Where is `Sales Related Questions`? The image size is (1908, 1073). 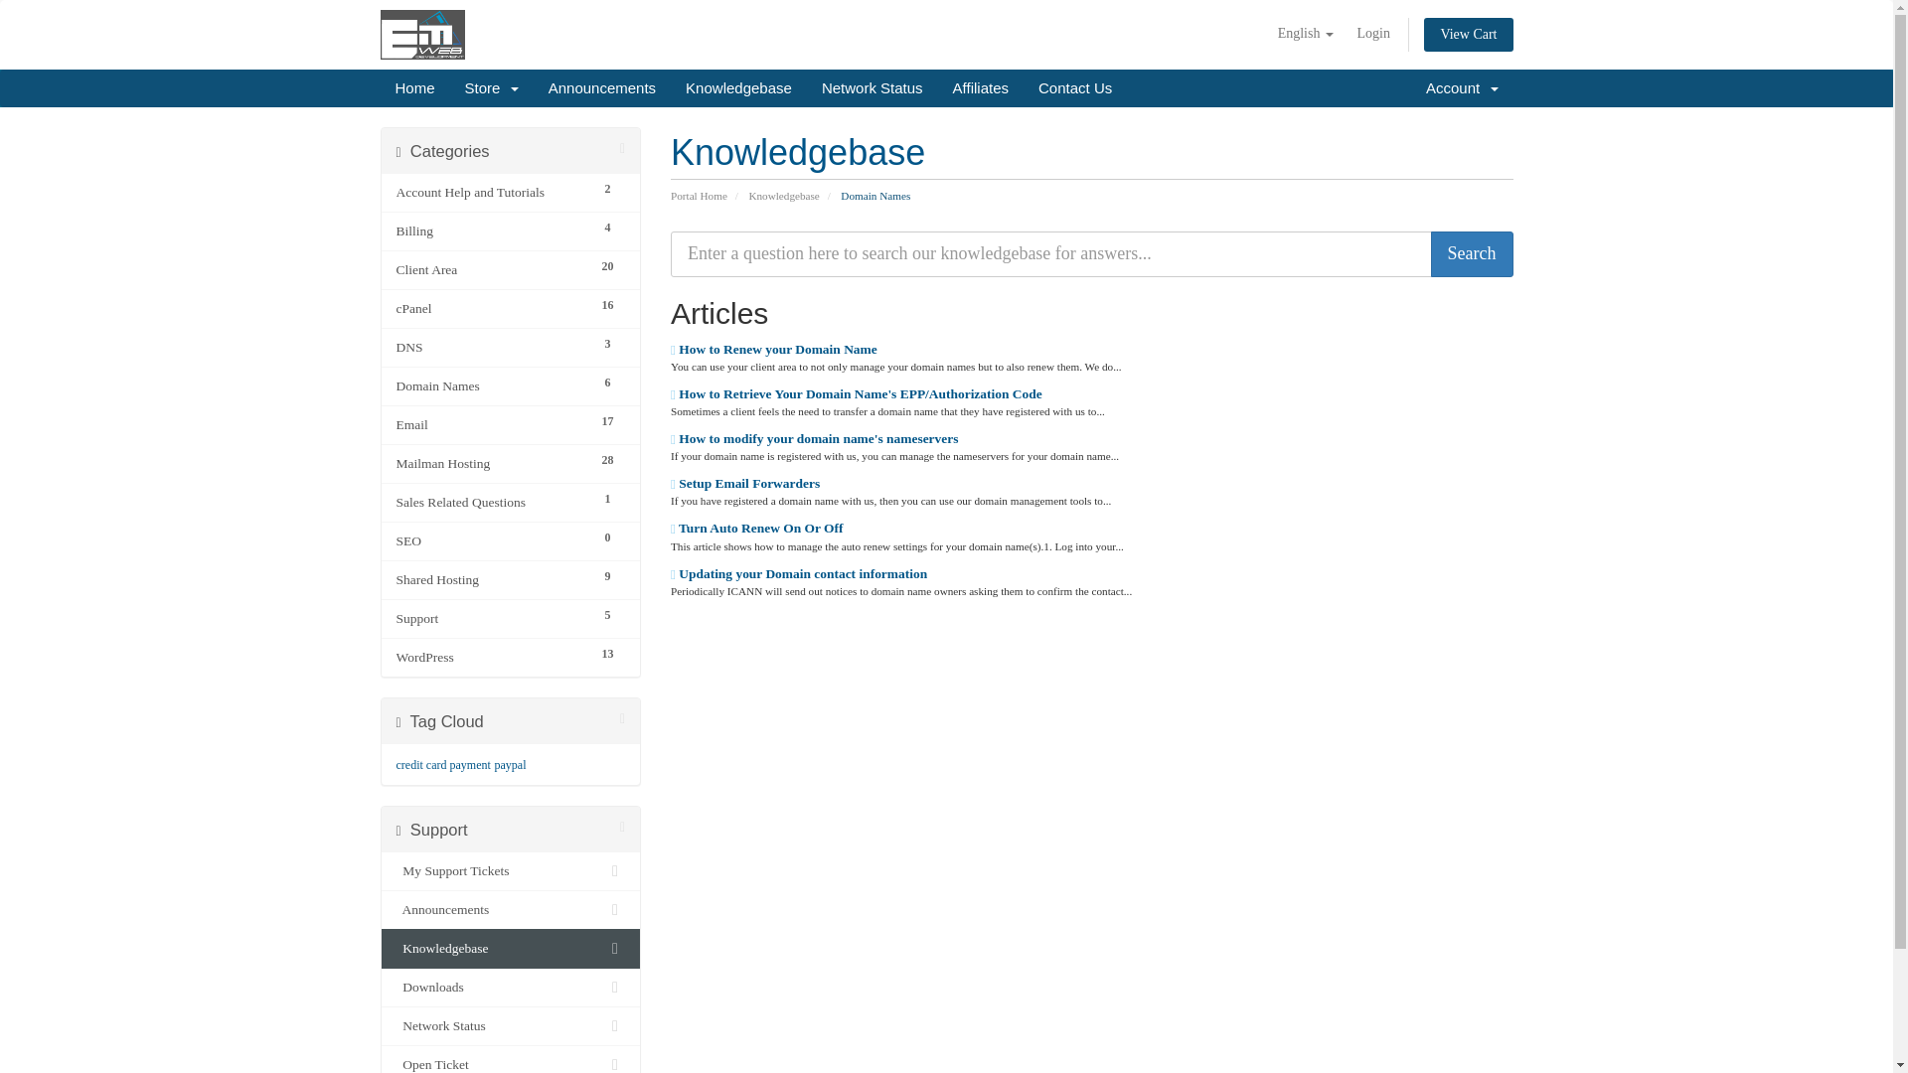 Sales Related Questions is located at coordinates (492, 503).